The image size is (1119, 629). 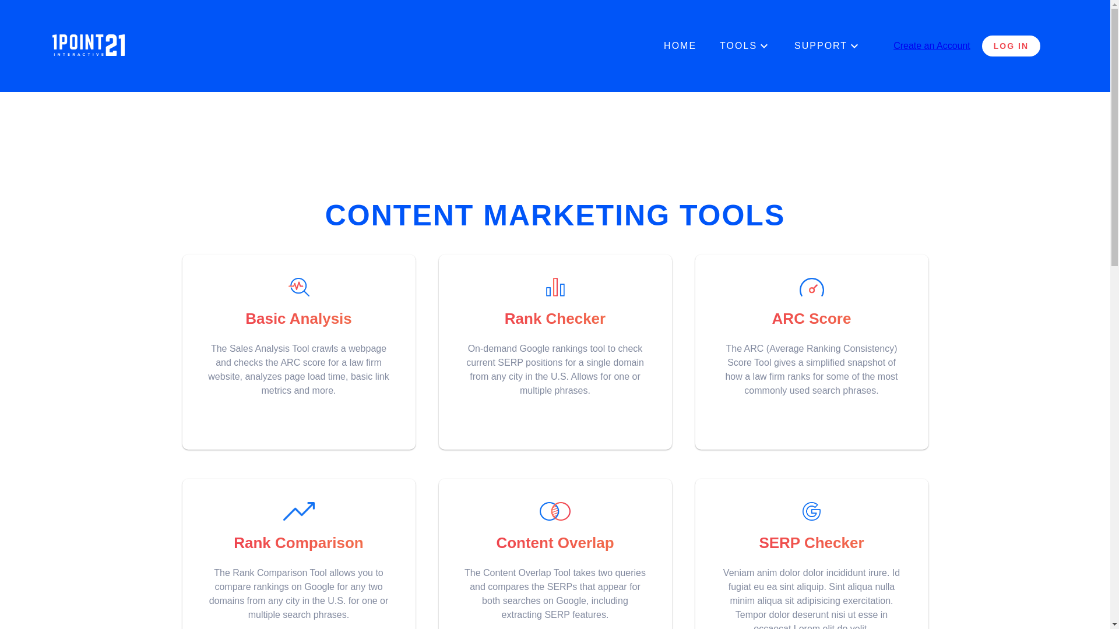 I want to click on Create an Account, so click(x=932, y=45).